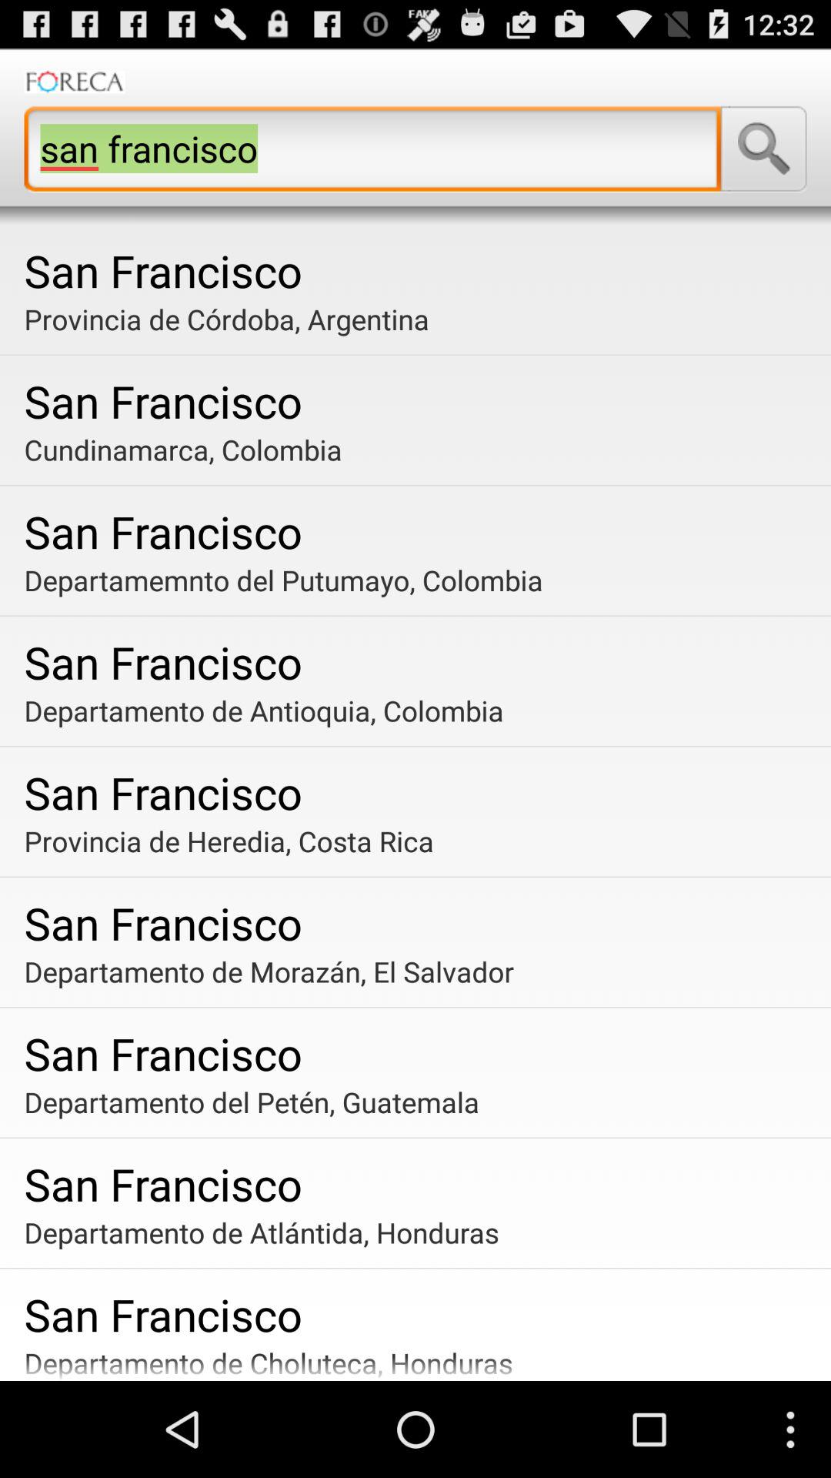 The image size is (831, 1478). Describe the element at coordinates (422, 580) in the screenshot. I see `jump until the departamemnto del putumayo` at that location.